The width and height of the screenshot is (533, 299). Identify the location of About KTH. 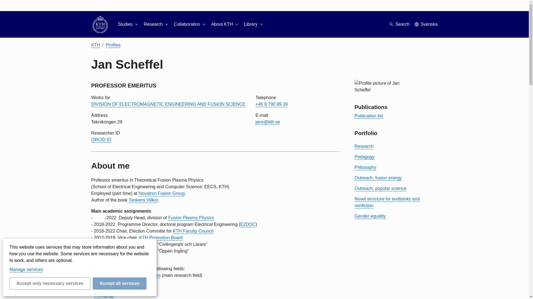
(225, 24).